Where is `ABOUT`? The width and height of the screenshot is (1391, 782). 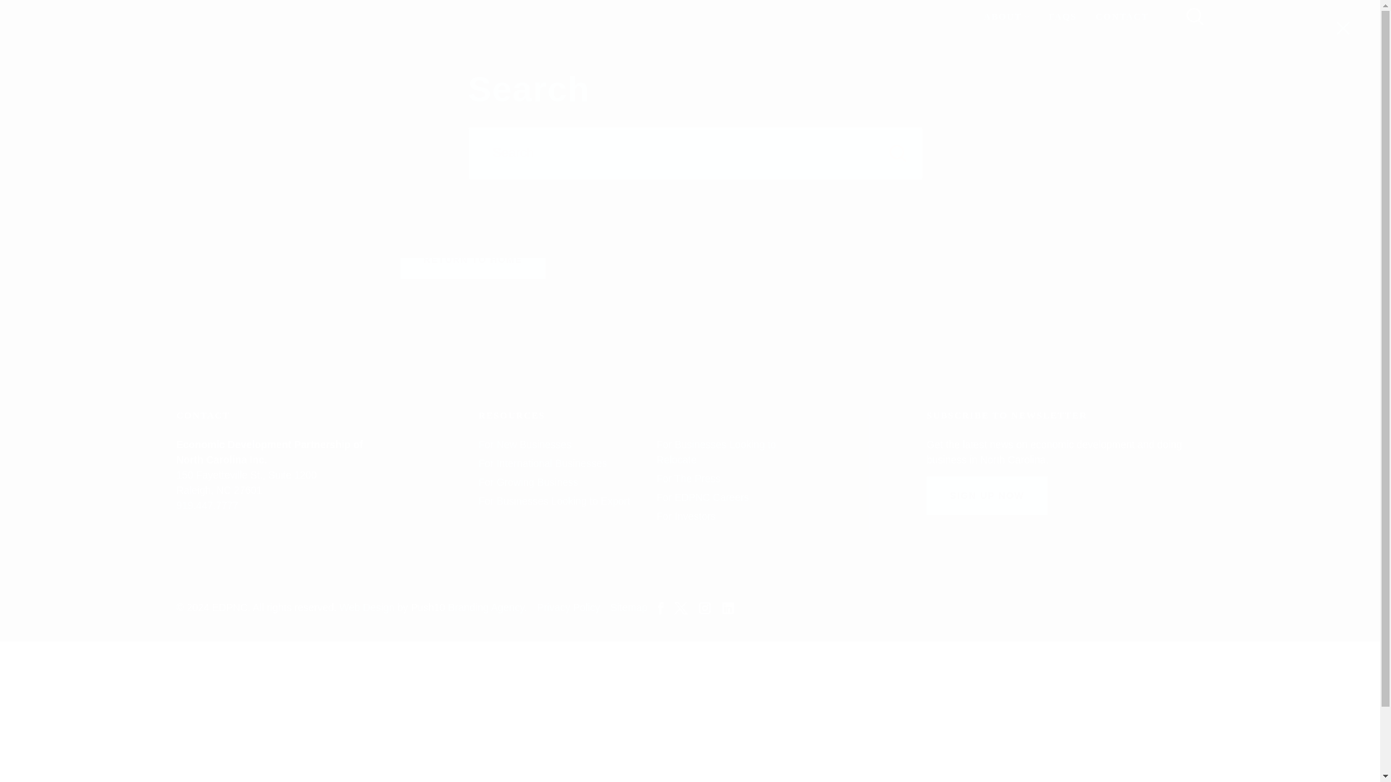
ABOUT is located at coordinates (1007, 16).